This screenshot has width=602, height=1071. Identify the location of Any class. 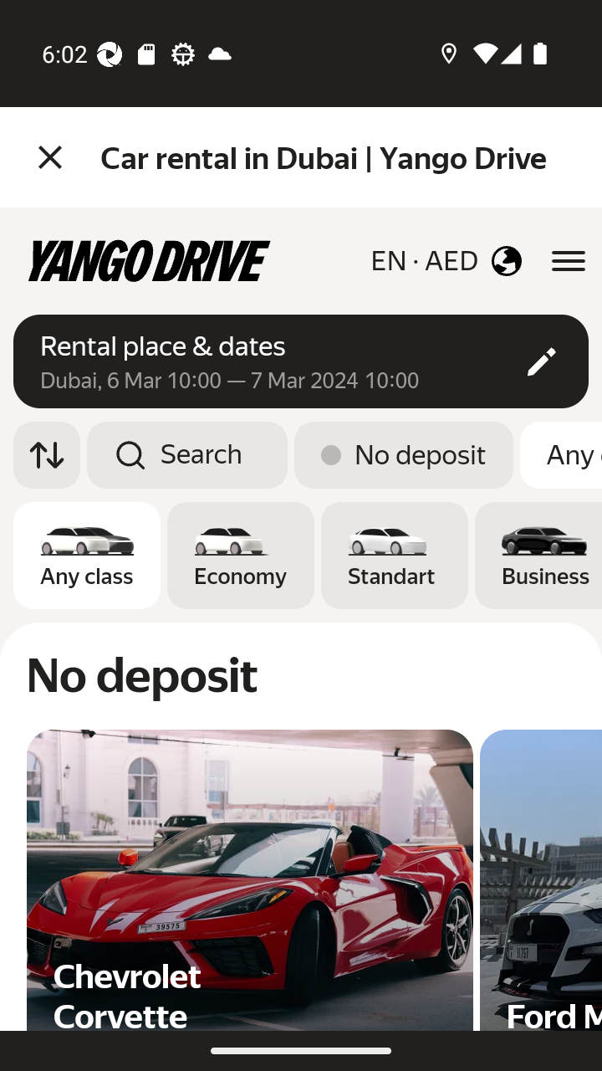
(560, 455).